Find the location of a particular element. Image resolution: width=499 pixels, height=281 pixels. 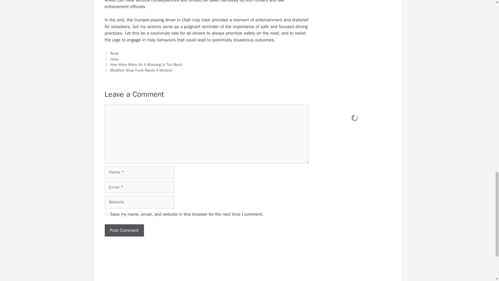

Read is located at coordinates (114, 53).